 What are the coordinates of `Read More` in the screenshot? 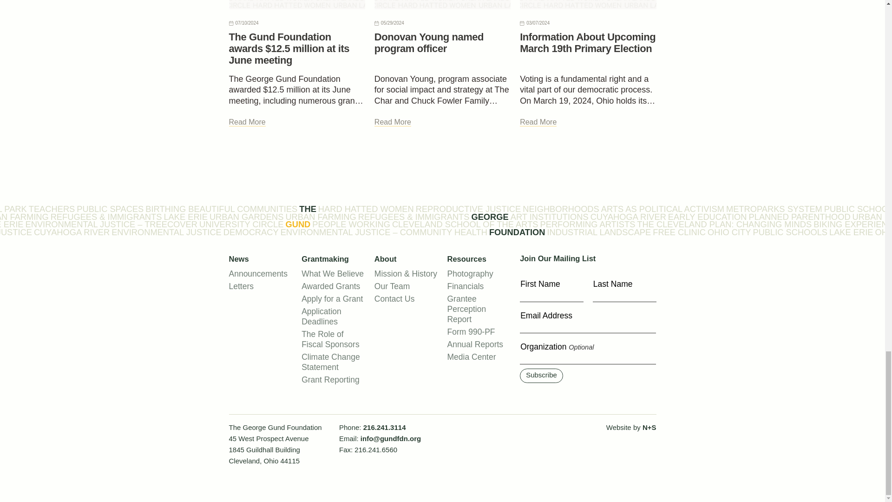 It's located at (538, 122).